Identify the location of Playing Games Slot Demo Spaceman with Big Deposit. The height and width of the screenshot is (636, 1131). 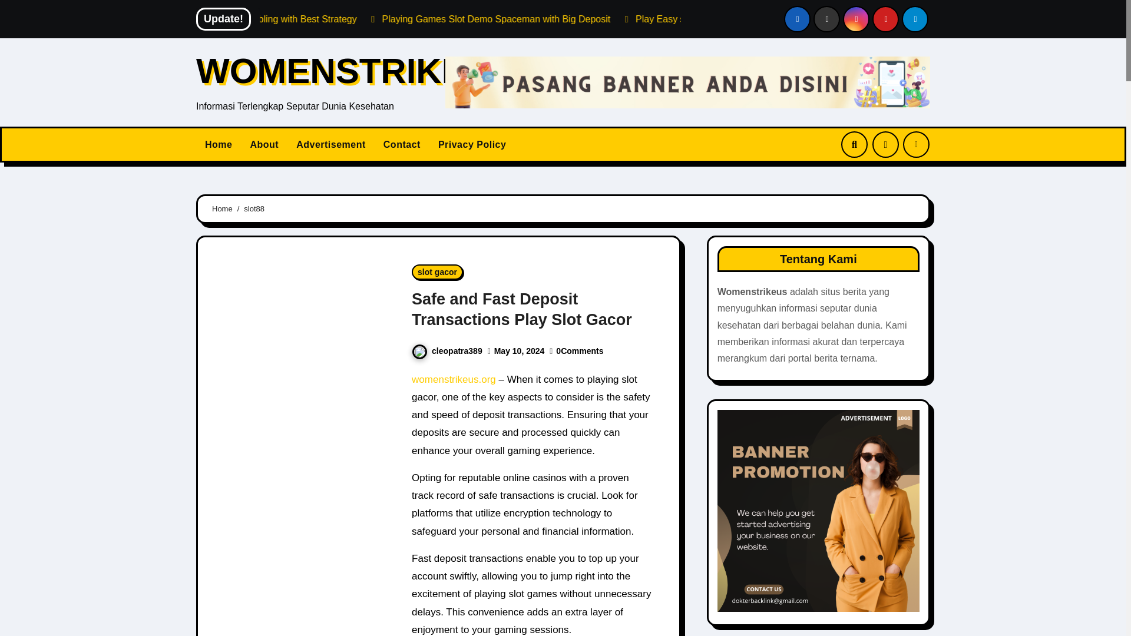
(613, 19).